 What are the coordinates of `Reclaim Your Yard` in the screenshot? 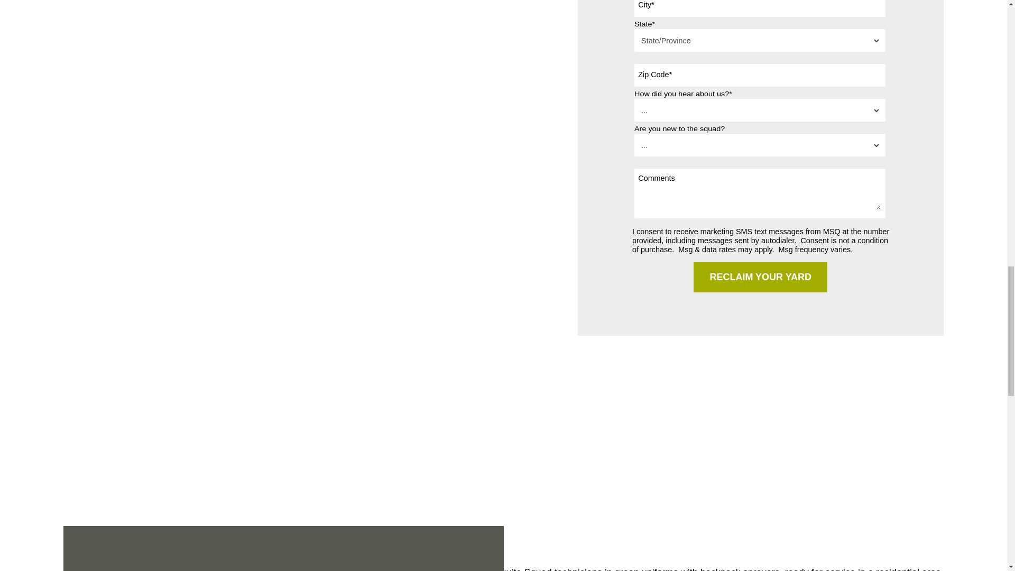 It's located at (760, 277).